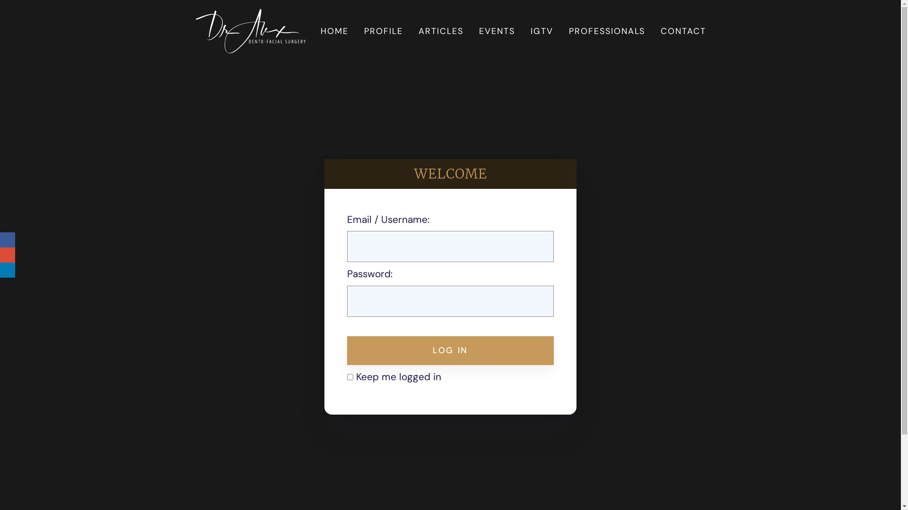  What do you see at coordinates (384, 31) in the screenshot?
I see `PROFILE` at bounding box center [384, 31].